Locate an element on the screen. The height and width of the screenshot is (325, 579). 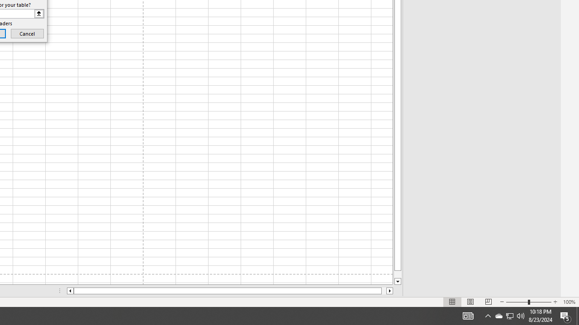
Zoom is located at coordinates (528, 302).